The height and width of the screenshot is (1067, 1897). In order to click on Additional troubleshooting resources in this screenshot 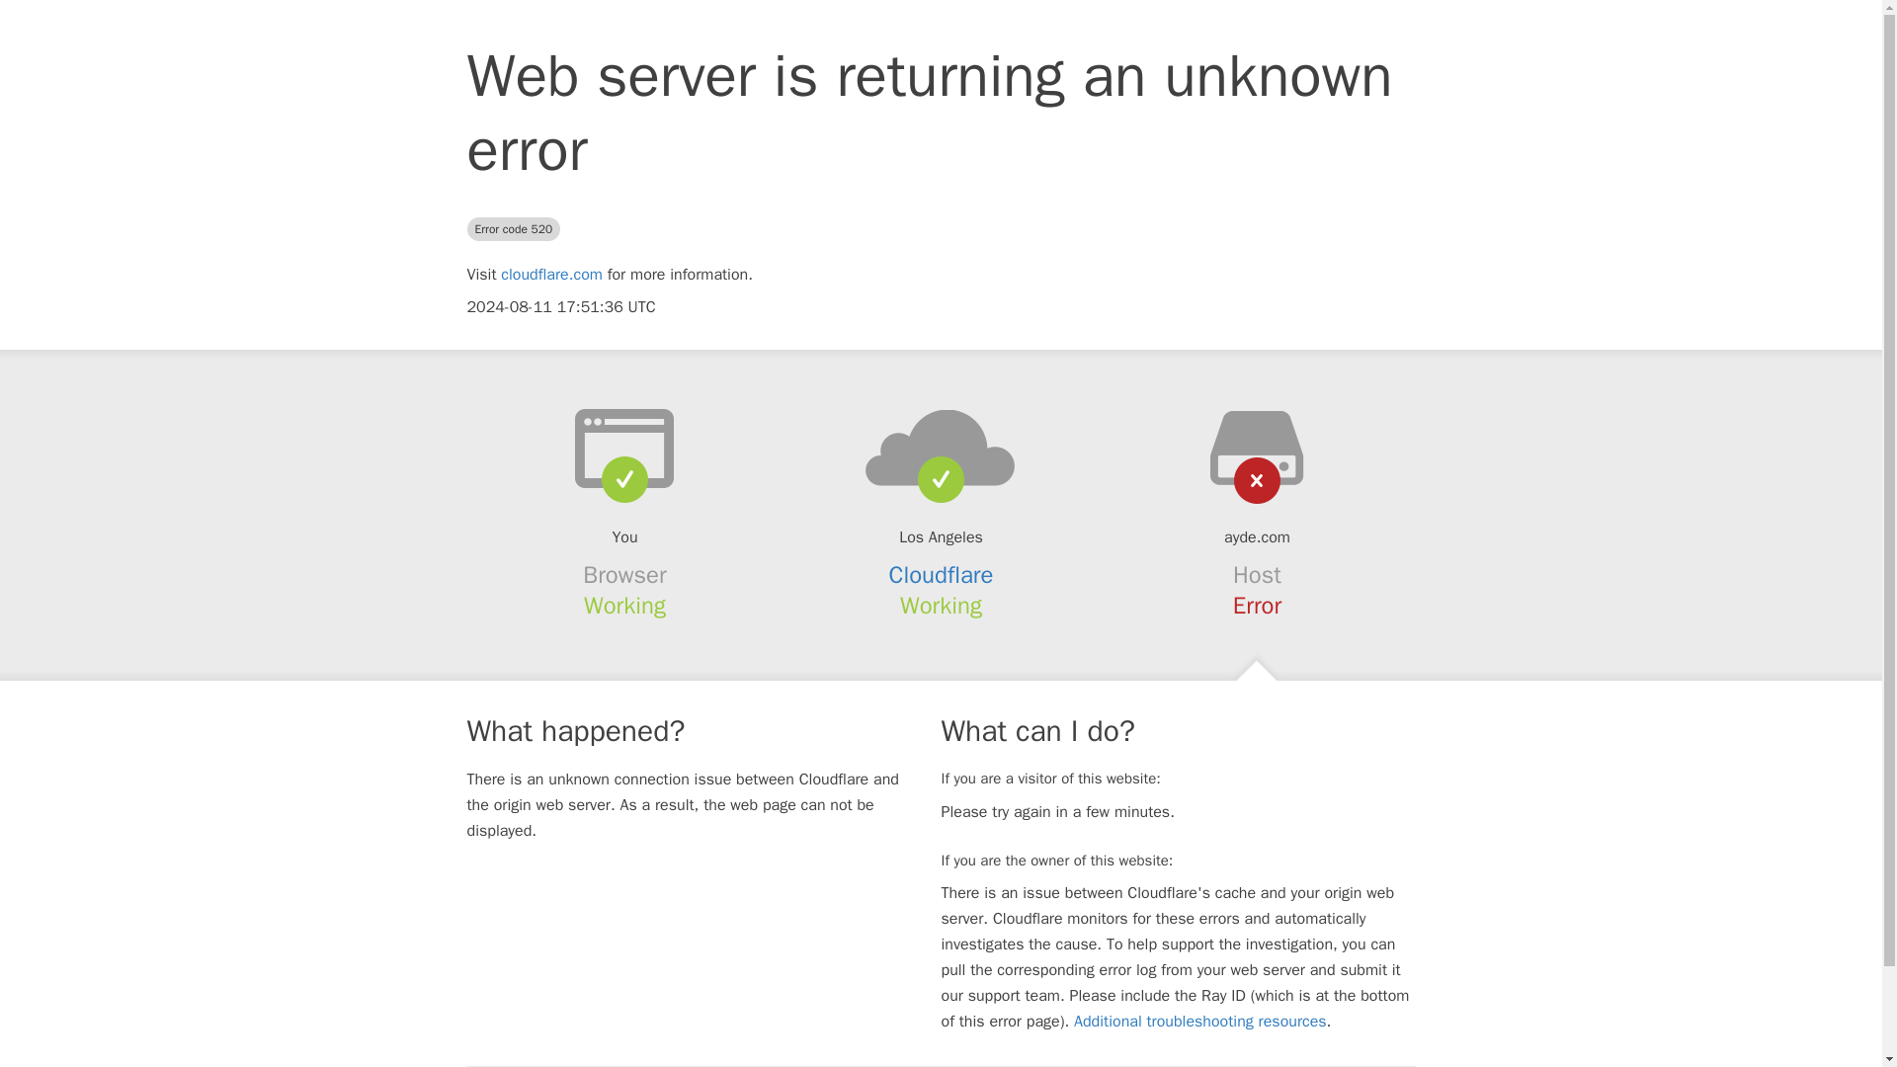, I will do `click(1199, 1022)`.